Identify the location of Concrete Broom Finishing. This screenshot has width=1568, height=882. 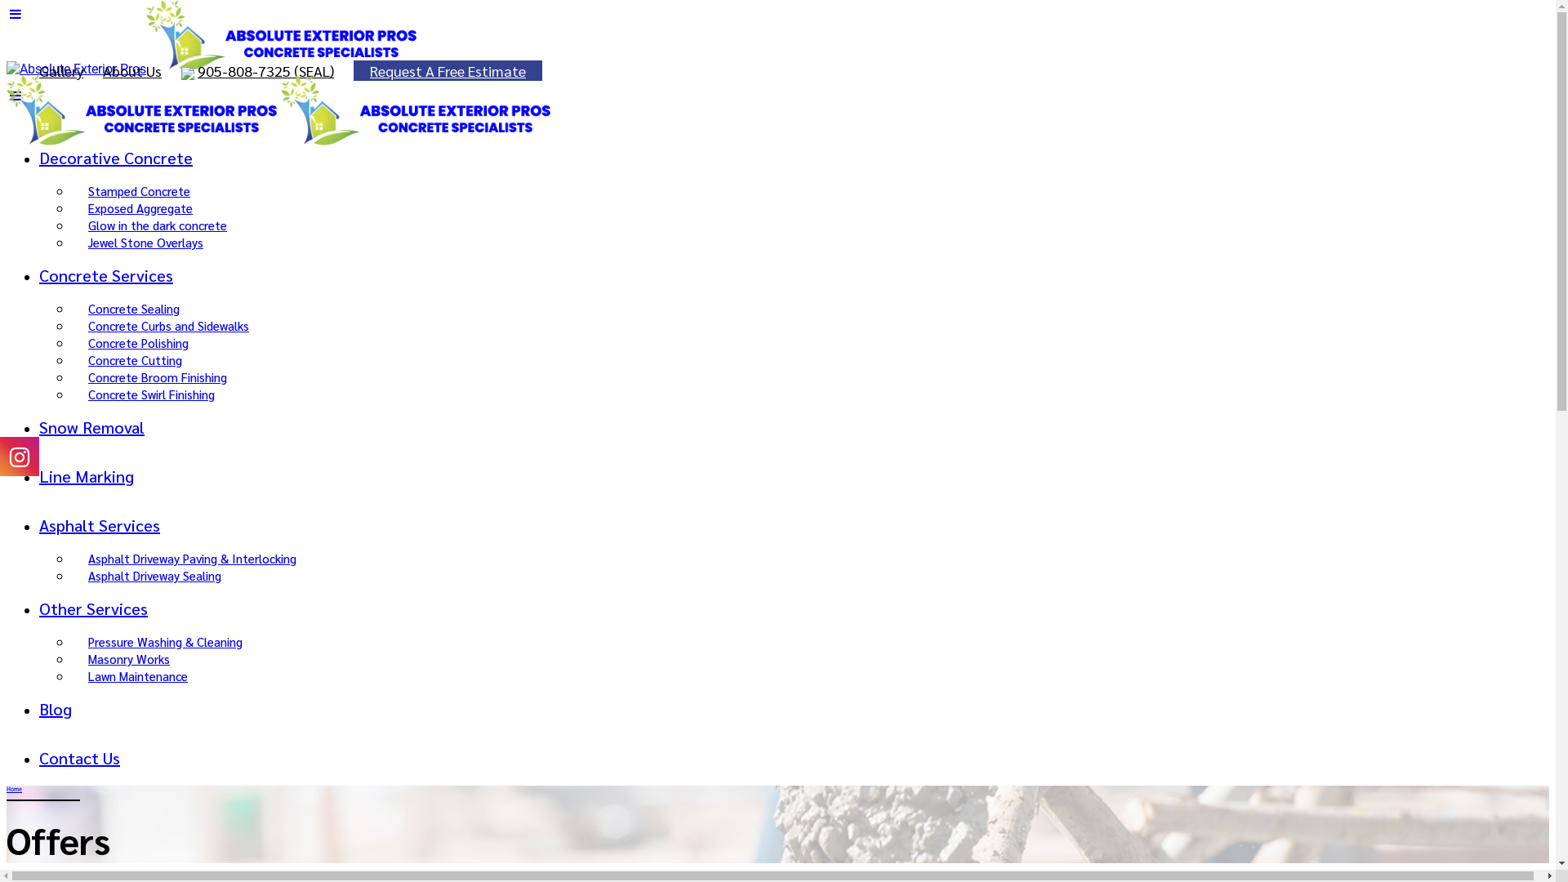
(158, 376).